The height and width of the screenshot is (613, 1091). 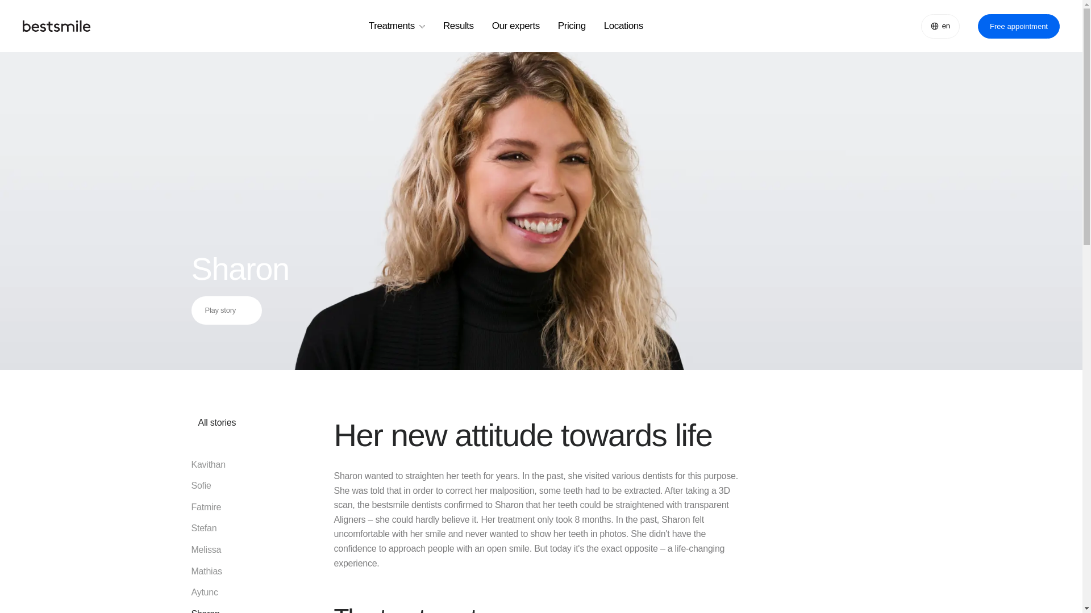 I want to click on Results, so click(x=458, y=26).